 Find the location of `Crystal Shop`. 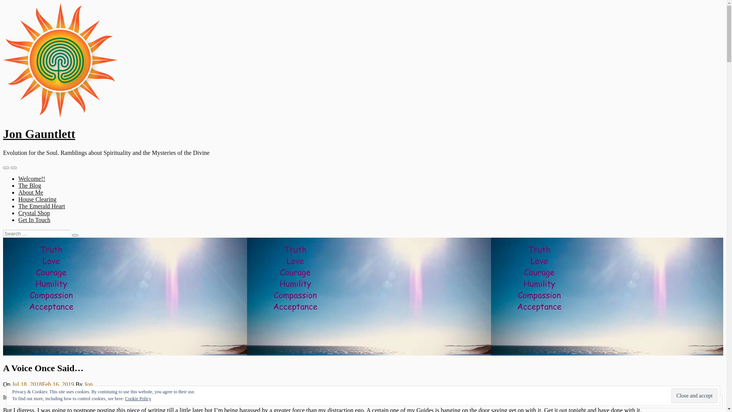

Crystal Shop is located at coordinates (34, 213).